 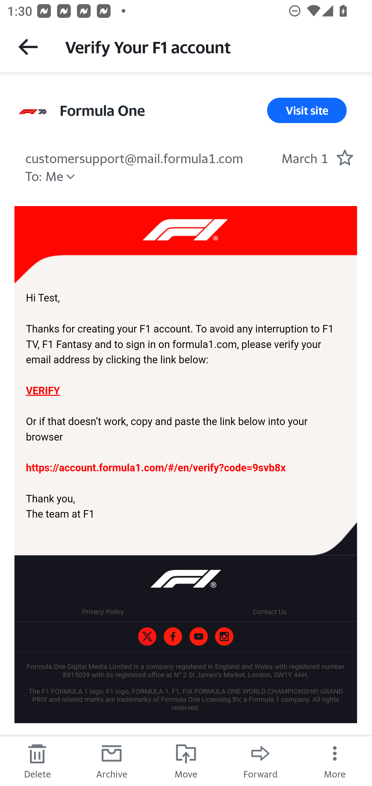 I want to click on F1, so click(x=147, y=637).